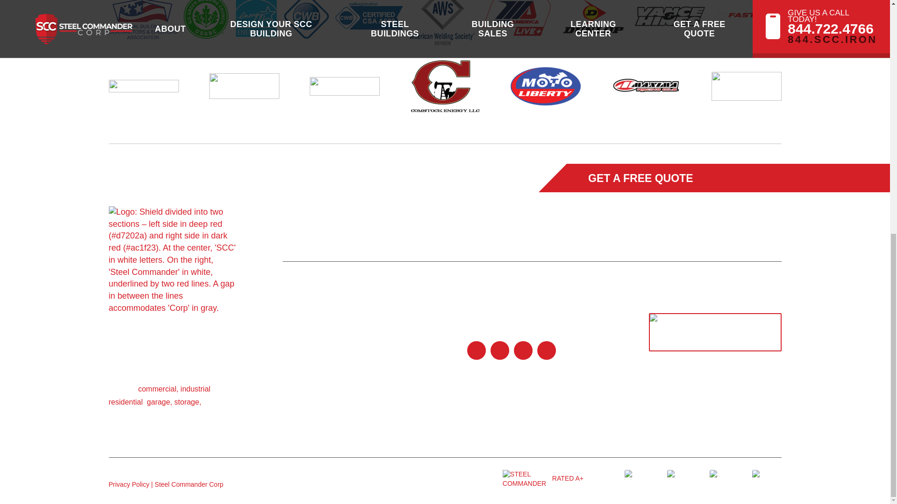 The image size is (897, 504). Describe the element at coordinates (187, 402) in the screenshot. I see `storage,` at that location.